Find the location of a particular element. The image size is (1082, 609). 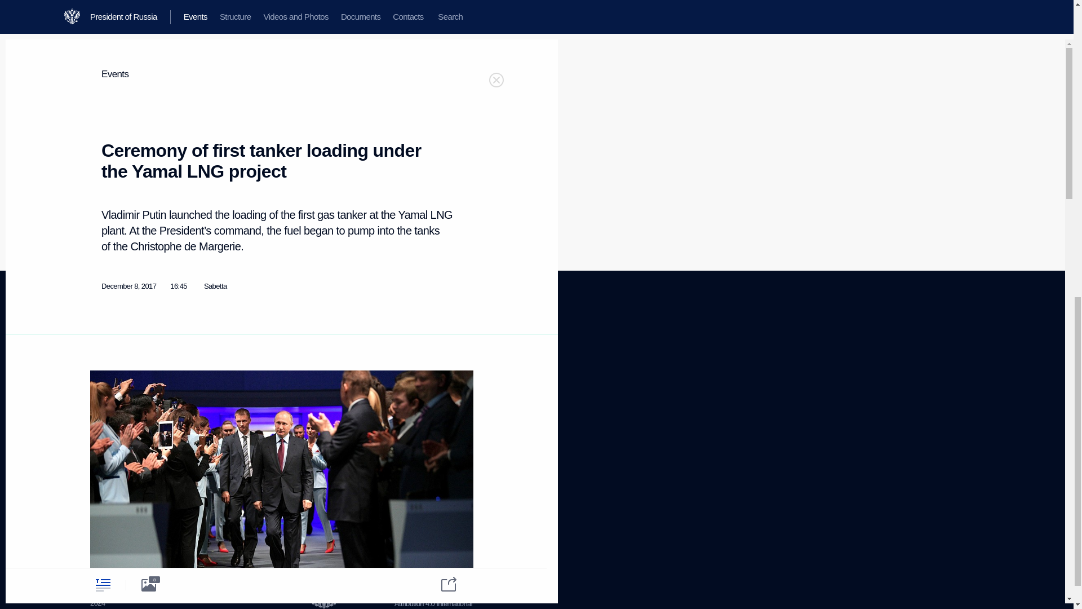

YouTube Channel is located at coordinates (320, 382).